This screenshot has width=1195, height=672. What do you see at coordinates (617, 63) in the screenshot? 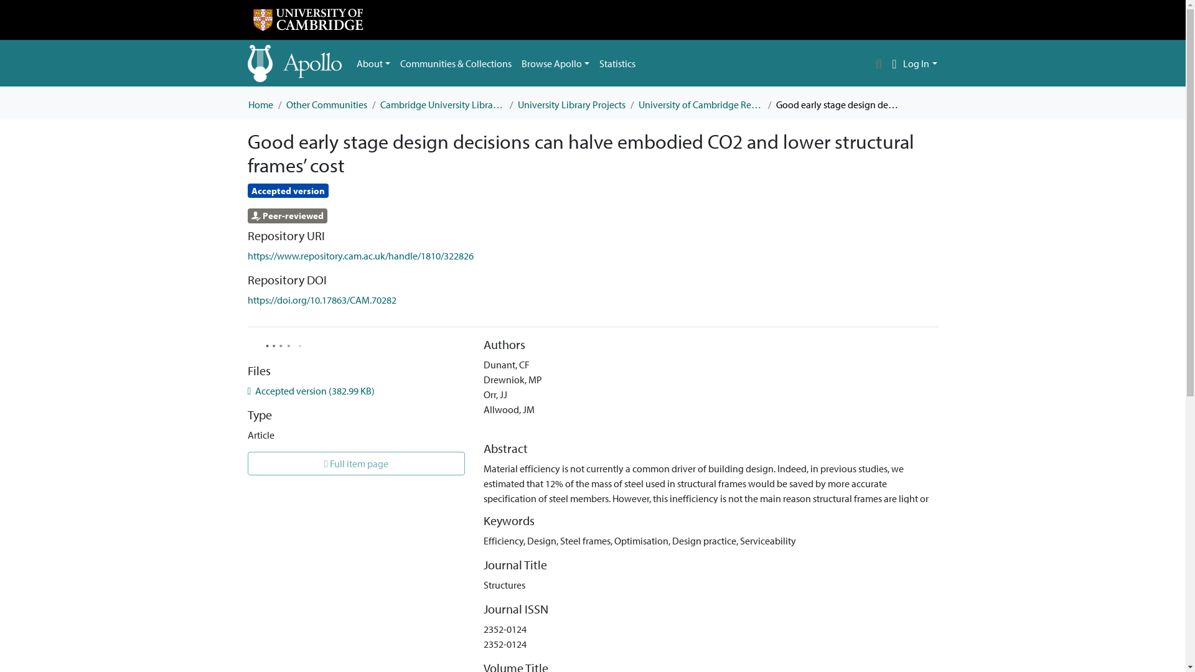
I see `Statistics` at bounding box center [617, 63].